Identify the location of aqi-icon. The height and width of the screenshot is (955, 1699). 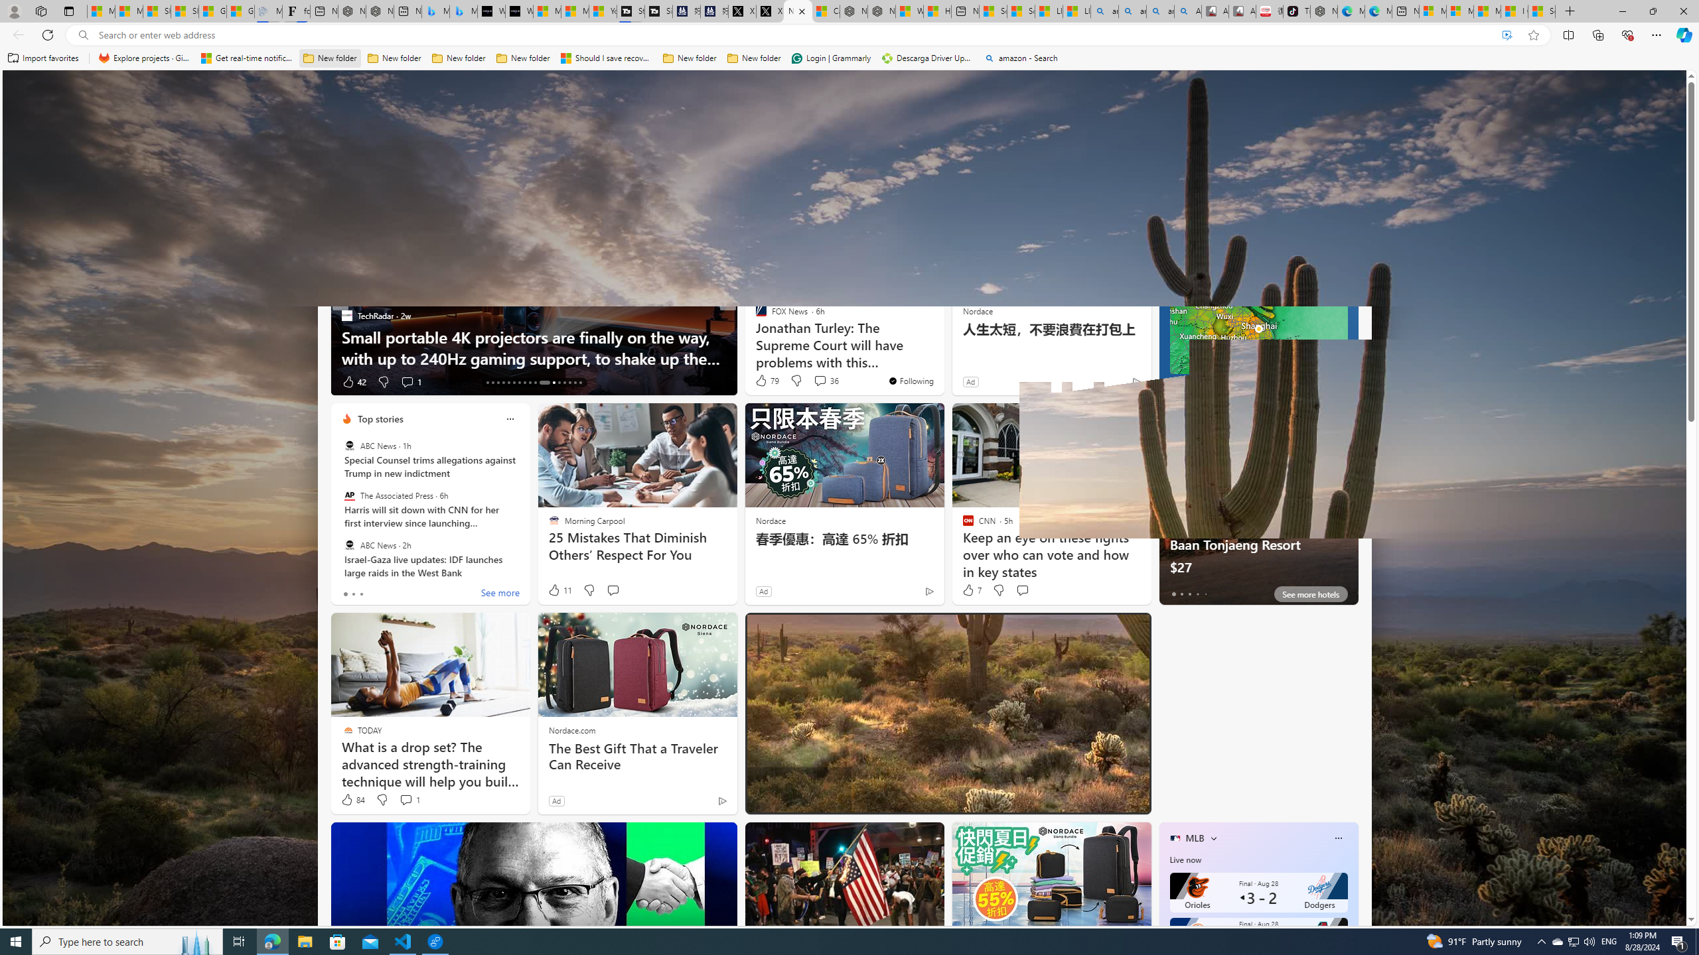
(1309, 239).